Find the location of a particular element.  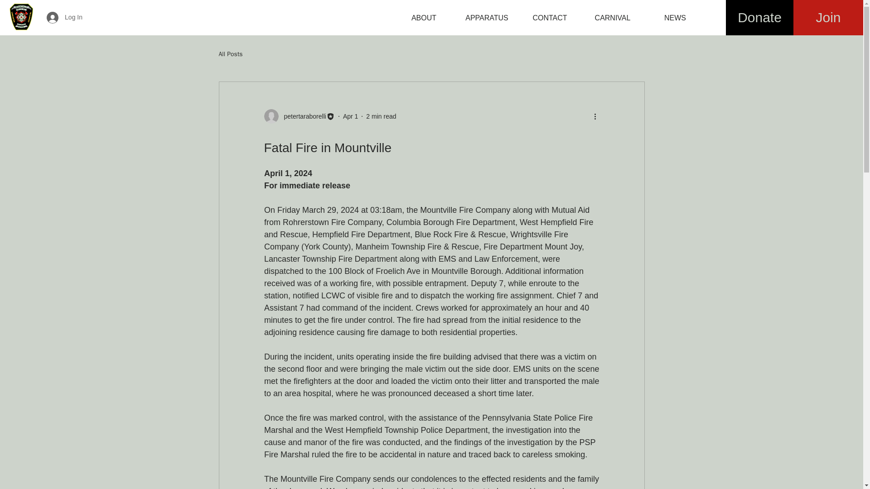

ABOUT is located at coordinates (423, 18).